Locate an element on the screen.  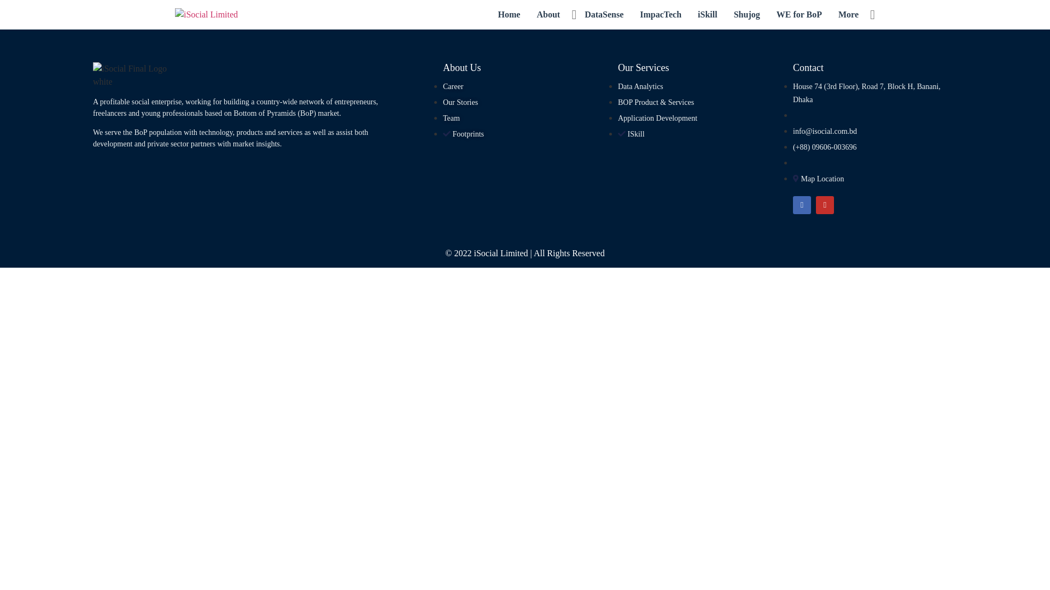
ISkill is located at coordinates (631, 134).